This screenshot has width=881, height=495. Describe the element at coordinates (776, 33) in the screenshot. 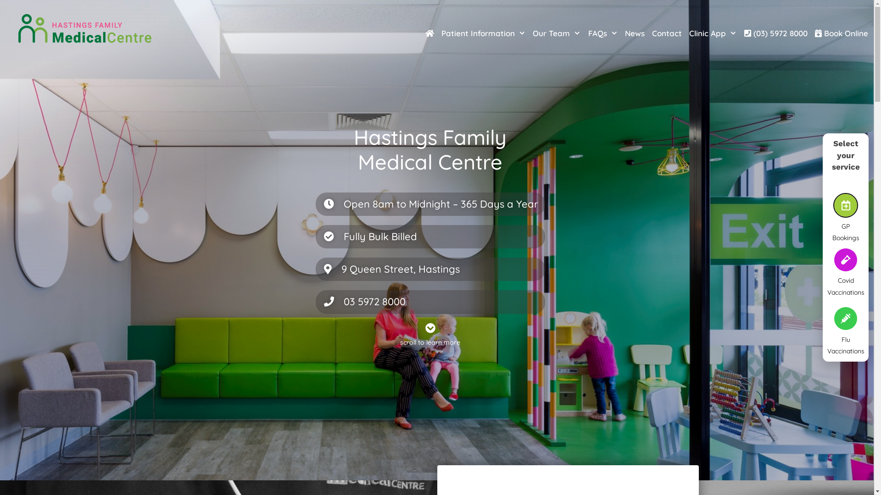

I see `(03) 5972 8000` at that location.